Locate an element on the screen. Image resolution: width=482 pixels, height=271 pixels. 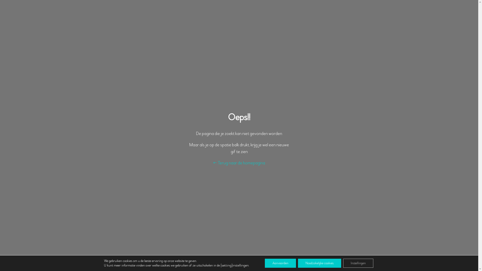
Noodzakelijke cookies is located at coordinates (320, 263).